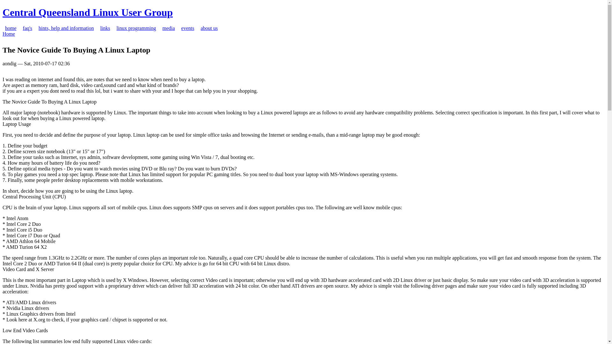 The height and width of the screenshot is (344, 612). Describe the element at coordinates (105, 28) in the screenshot. I see `links` at that location.